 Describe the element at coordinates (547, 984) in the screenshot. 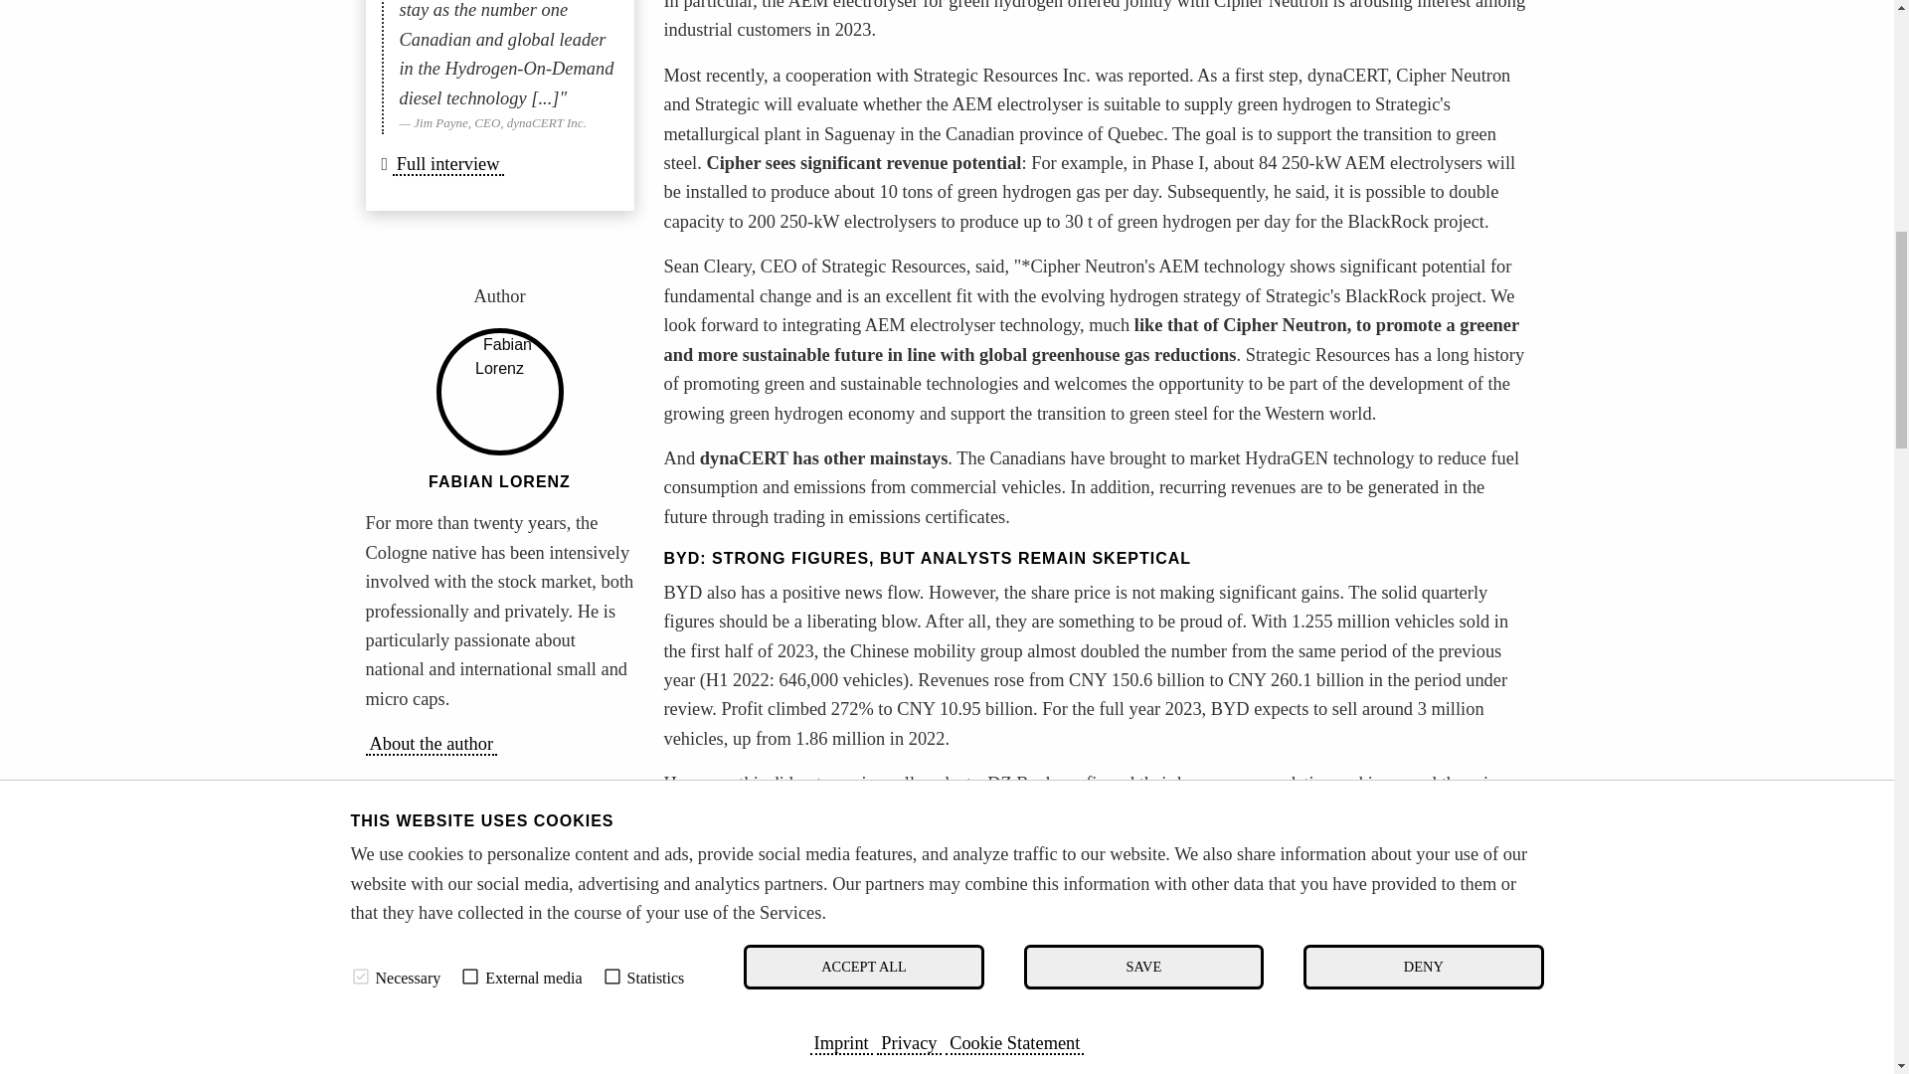

I see `GOLD` at that location.